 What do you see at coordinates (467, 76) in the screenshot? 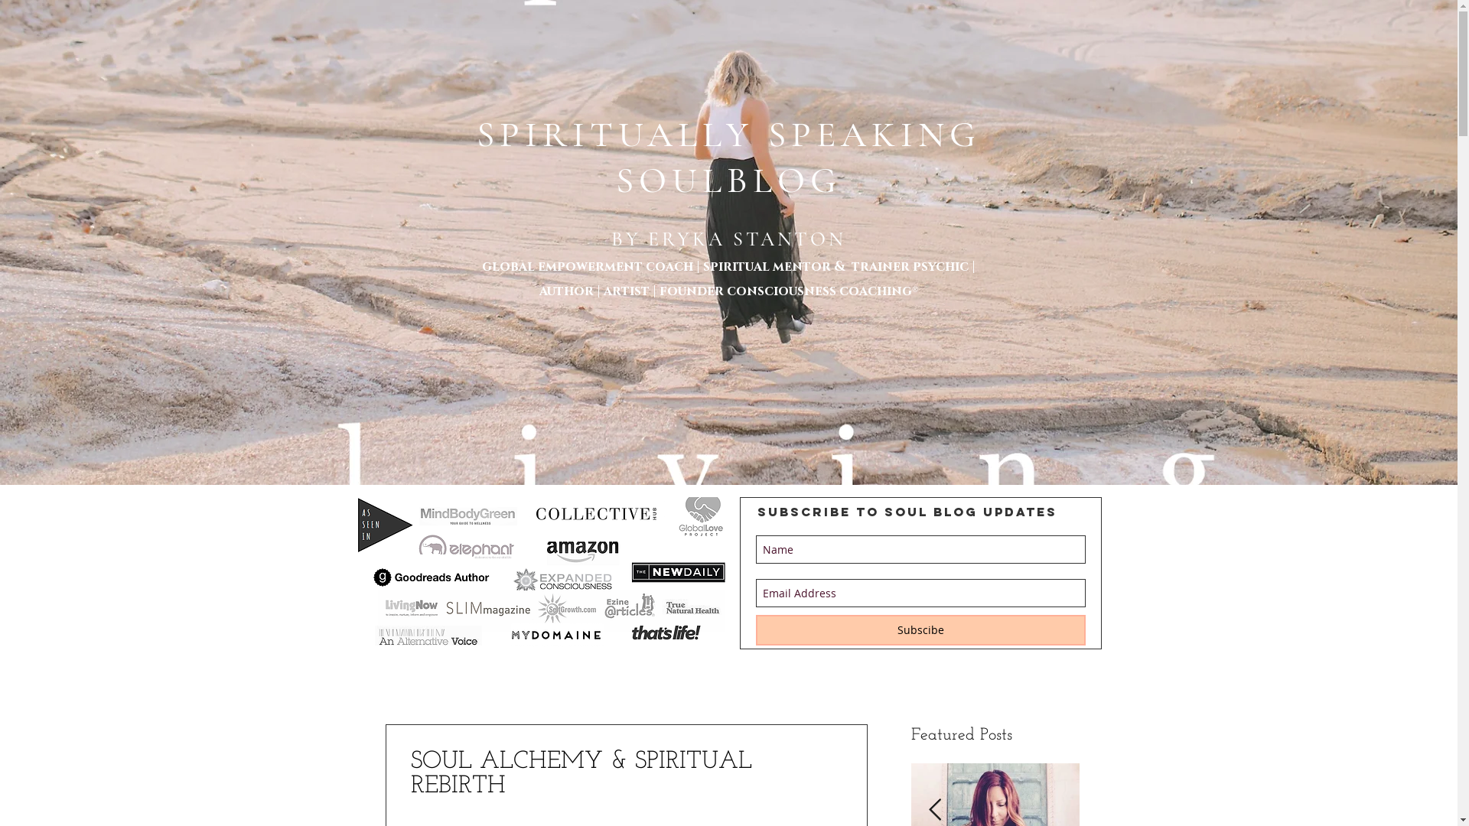
I see `ABOUT COACHING` at bounding box center [467, 76].